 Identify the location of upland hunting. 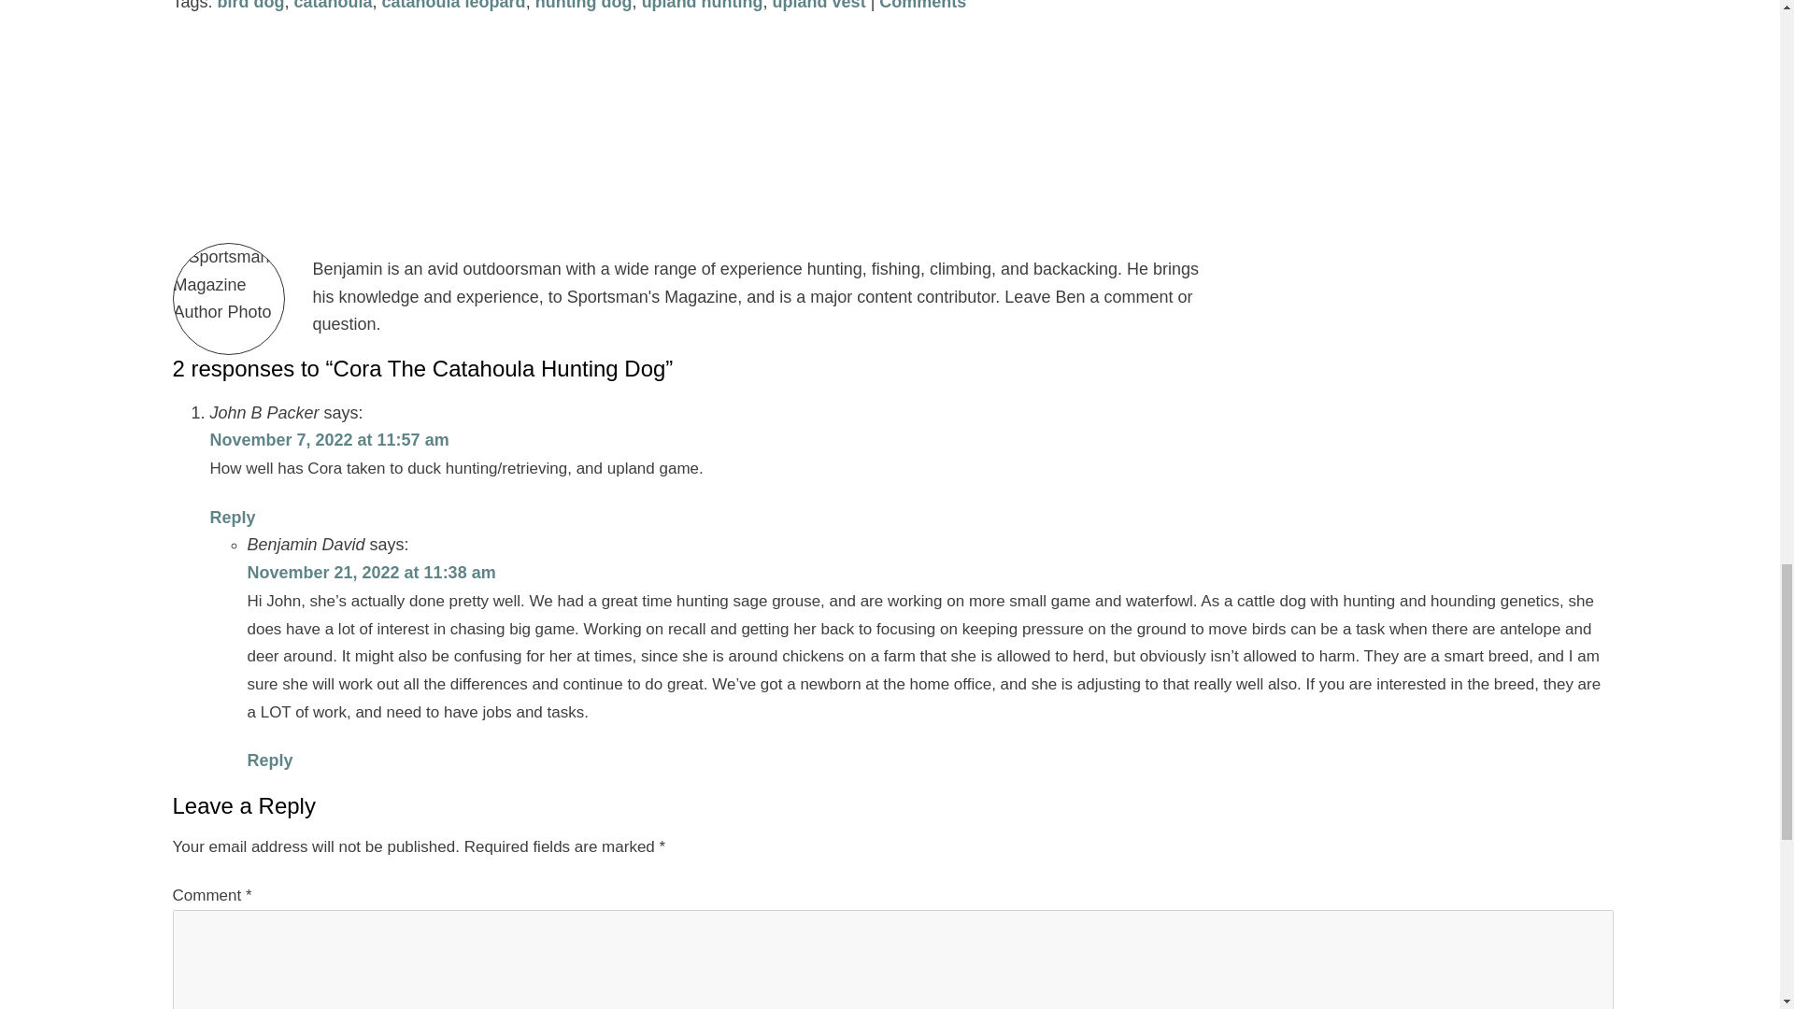
(703, 6).